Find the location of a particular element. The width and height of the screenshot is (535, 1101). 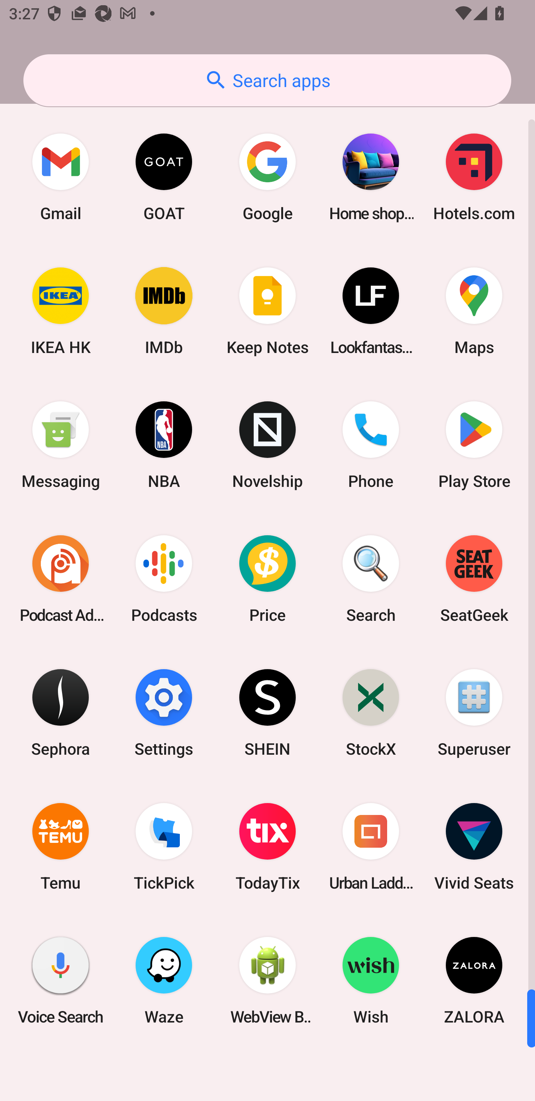

Home shopping is located at coordinates (371, 177).